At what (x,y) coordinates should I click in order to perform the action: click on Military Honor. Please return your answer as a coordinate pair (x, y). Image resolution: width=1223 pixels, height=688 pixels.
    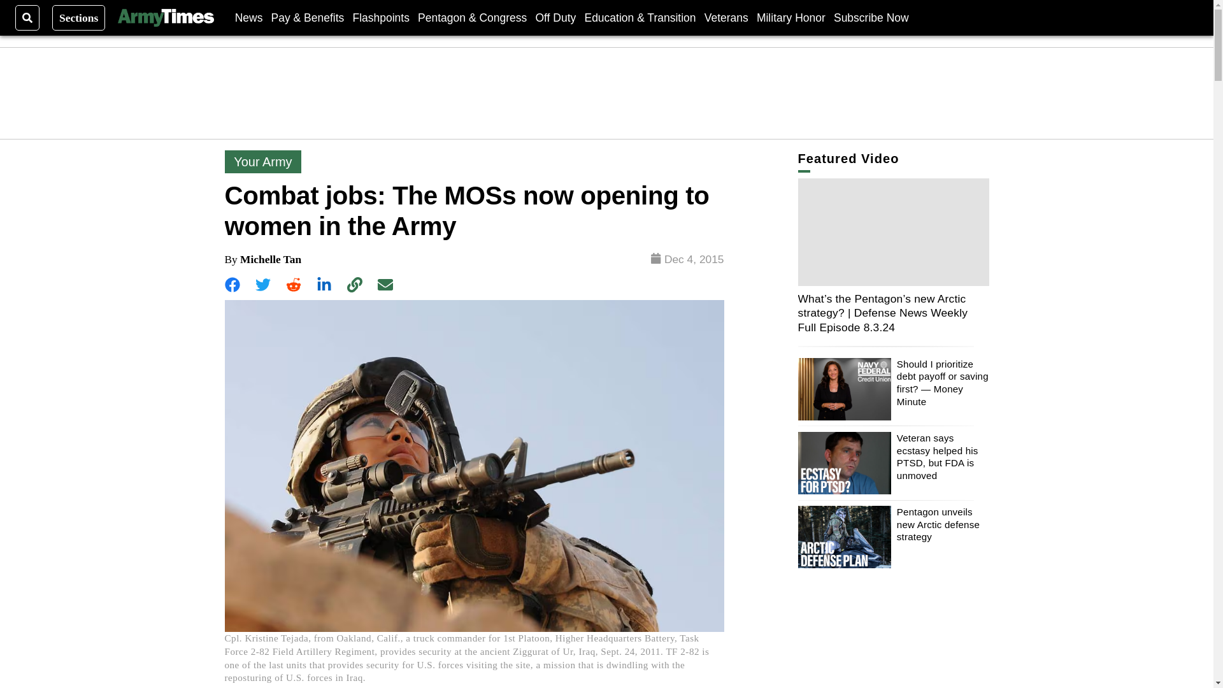
    Looking at the image, I should click on (791, 17).